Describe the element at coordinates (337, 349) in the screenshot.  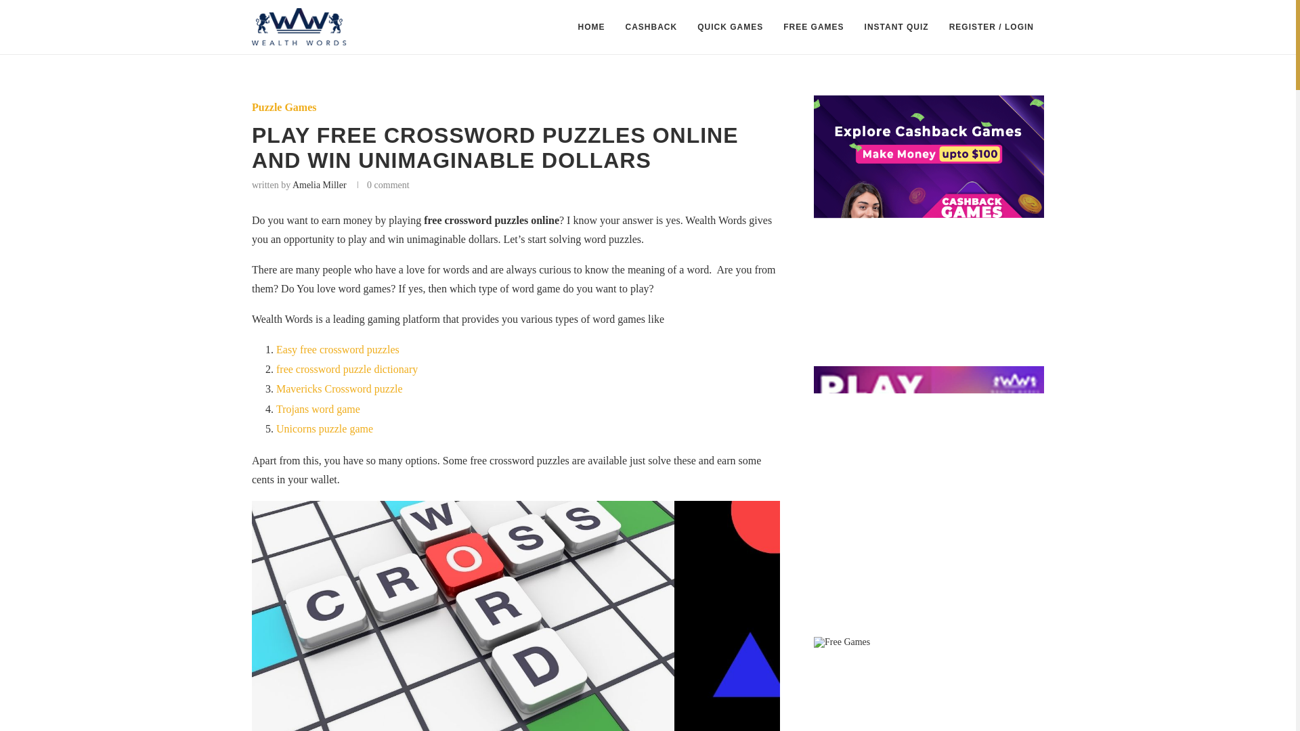
I see `Easy free crossword puzzles` at that location.